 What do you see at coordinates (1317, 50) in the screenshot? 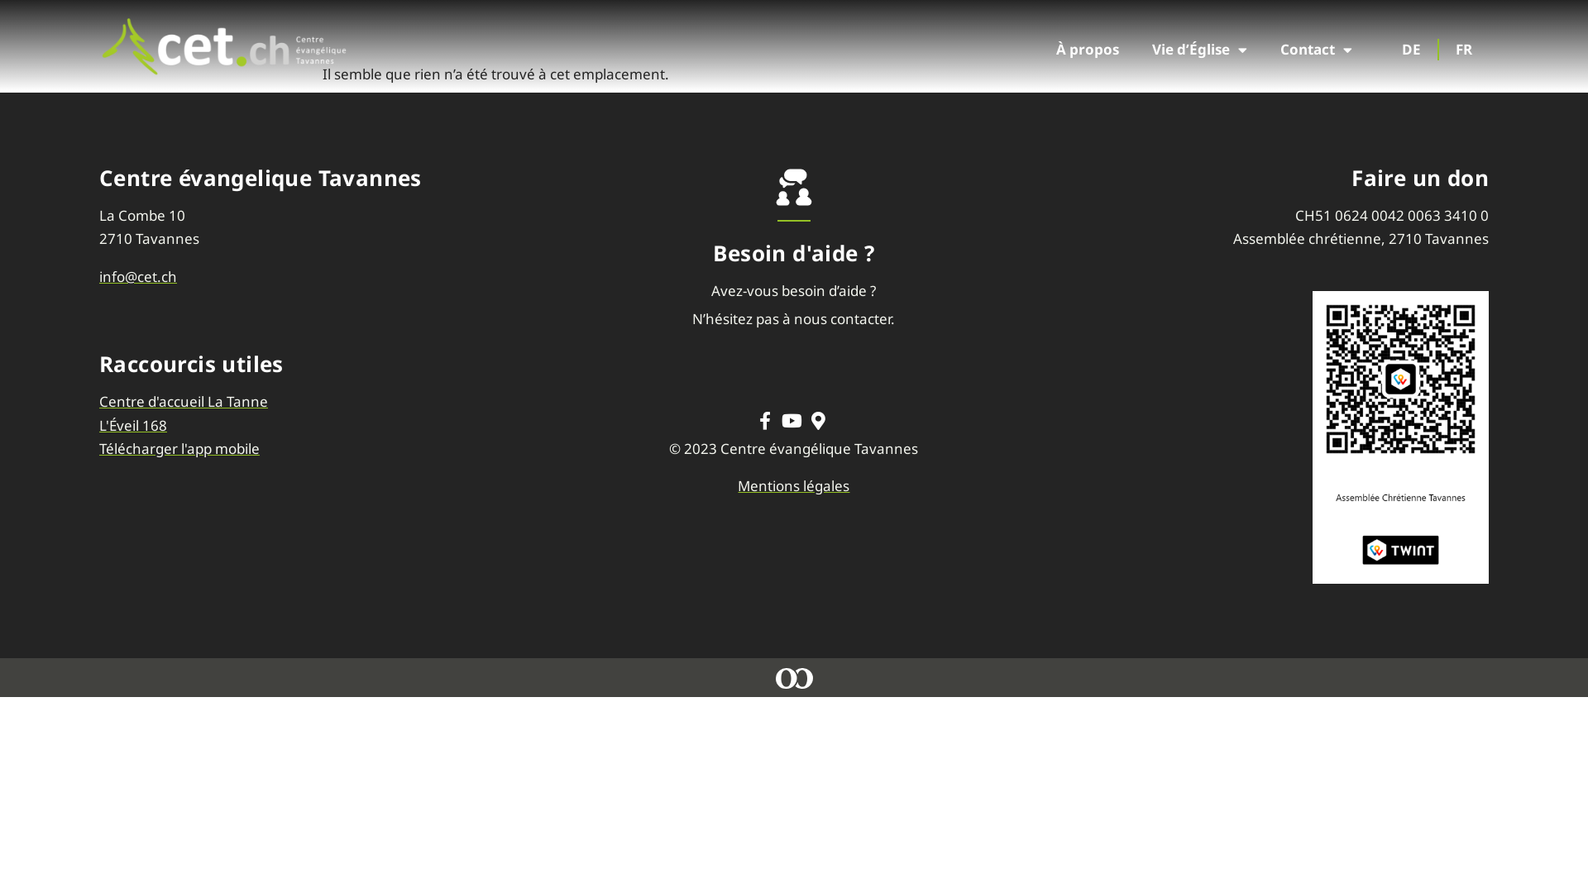
I see `Contact` at bounding box center [1317, 50].